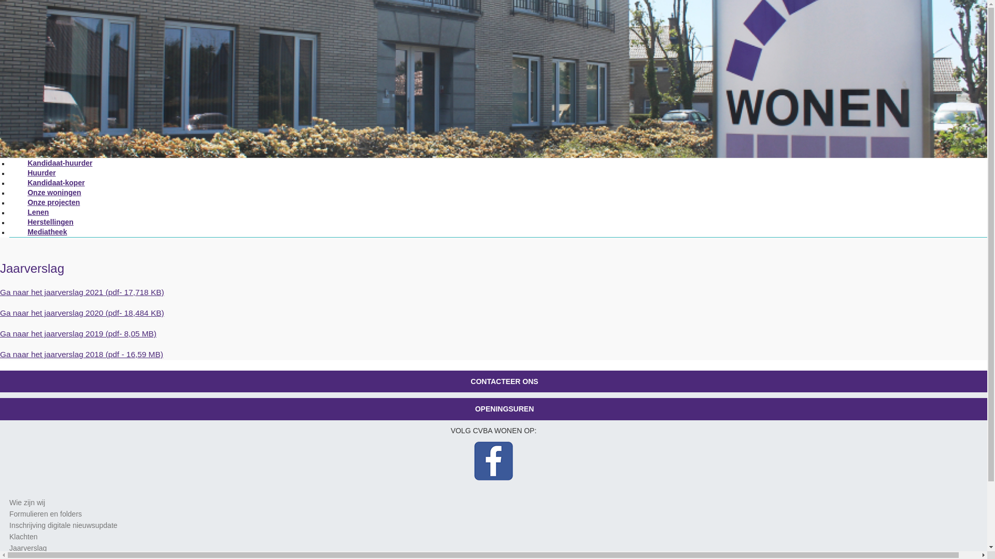 The width and height of the screenshot is (995, 559). Describe the element at coordinates (82, 292) in the screenshot. I see `Ga naar het jaarverslag 2021 (pdf- 17,718 KB)` at that location.